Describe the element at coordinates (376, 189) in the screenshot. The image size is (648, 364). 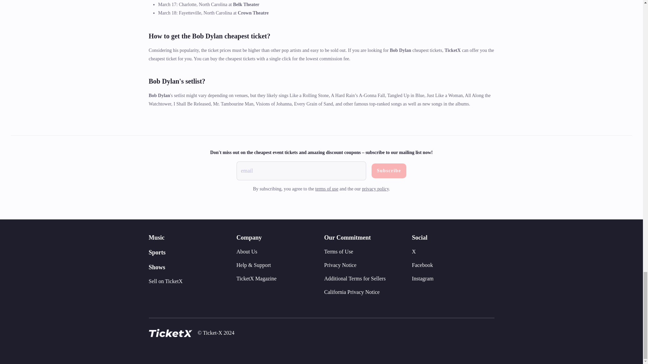
I see `privacy policy` at that location.